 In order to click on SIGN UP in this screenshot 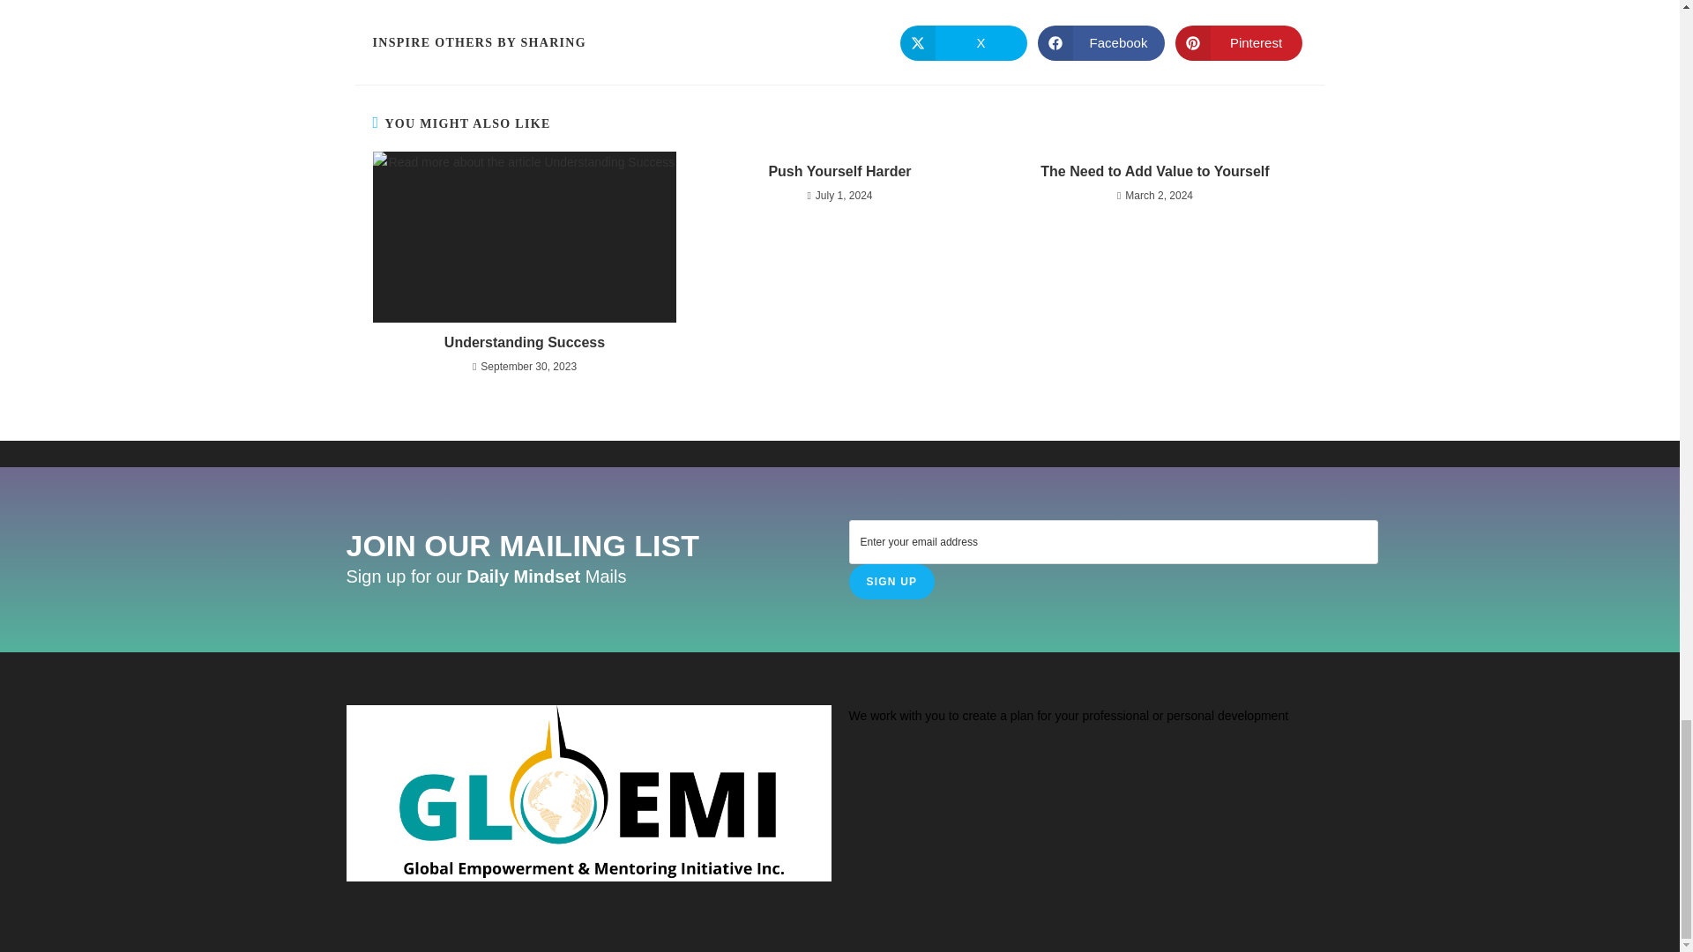, I will do `click(891, 582)`.